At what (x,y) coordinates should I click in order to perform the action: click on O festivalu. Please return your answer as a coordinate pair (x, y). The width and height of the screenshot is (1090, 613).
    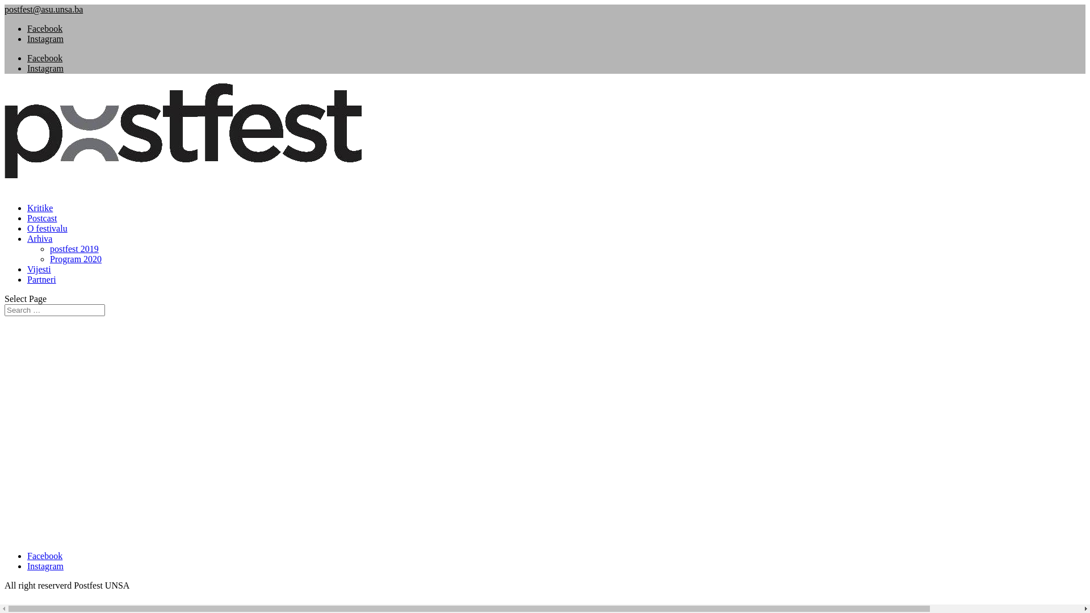
    Looking at the image, I should click on (48, 235).